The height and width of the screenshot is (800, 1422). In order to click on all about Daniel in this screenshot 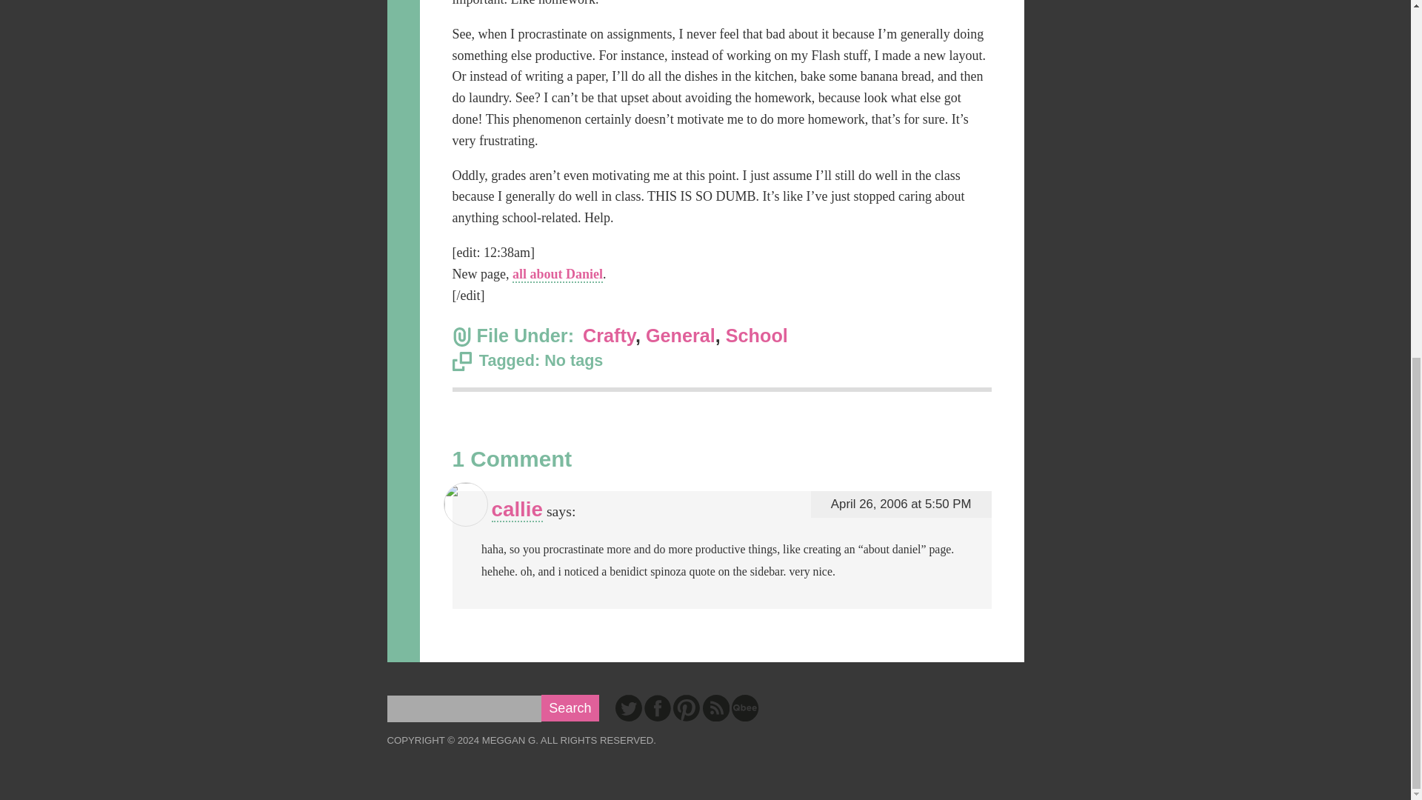, I will do `click(557, 274)`.